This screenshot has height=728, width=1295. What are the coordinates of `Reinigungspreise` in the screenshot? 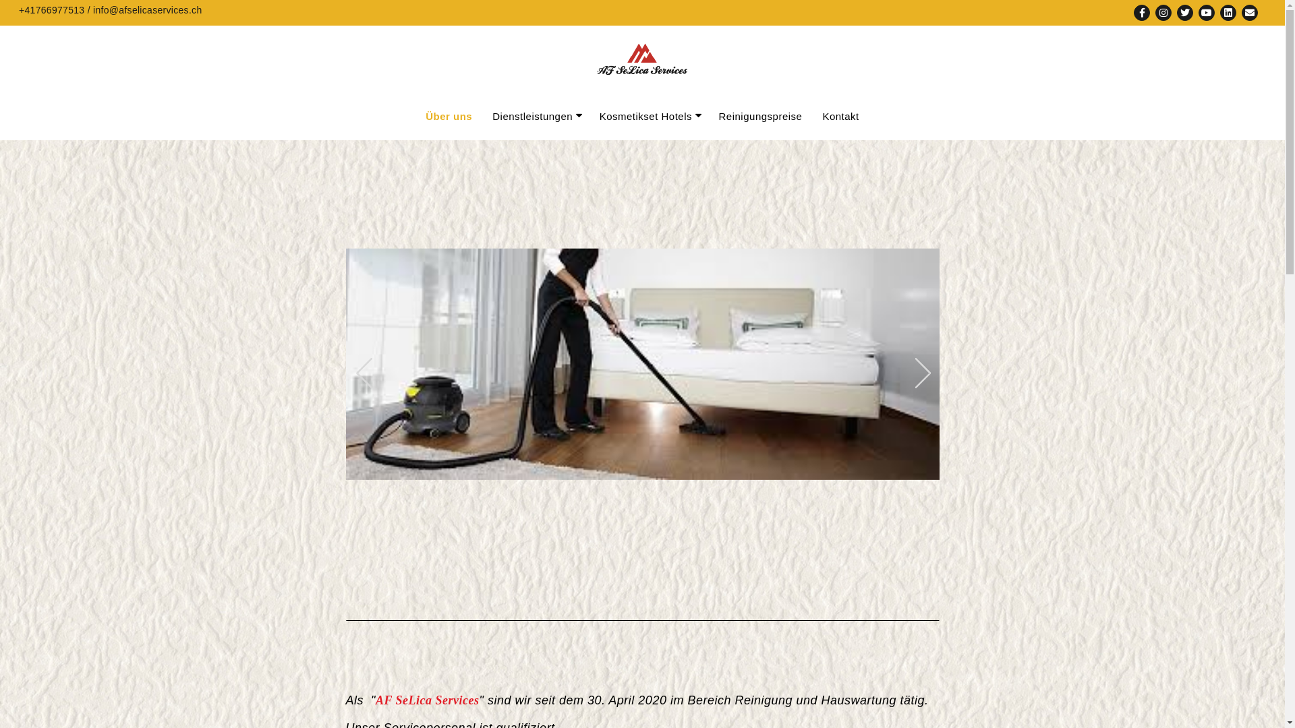 It's located at (761, 116).